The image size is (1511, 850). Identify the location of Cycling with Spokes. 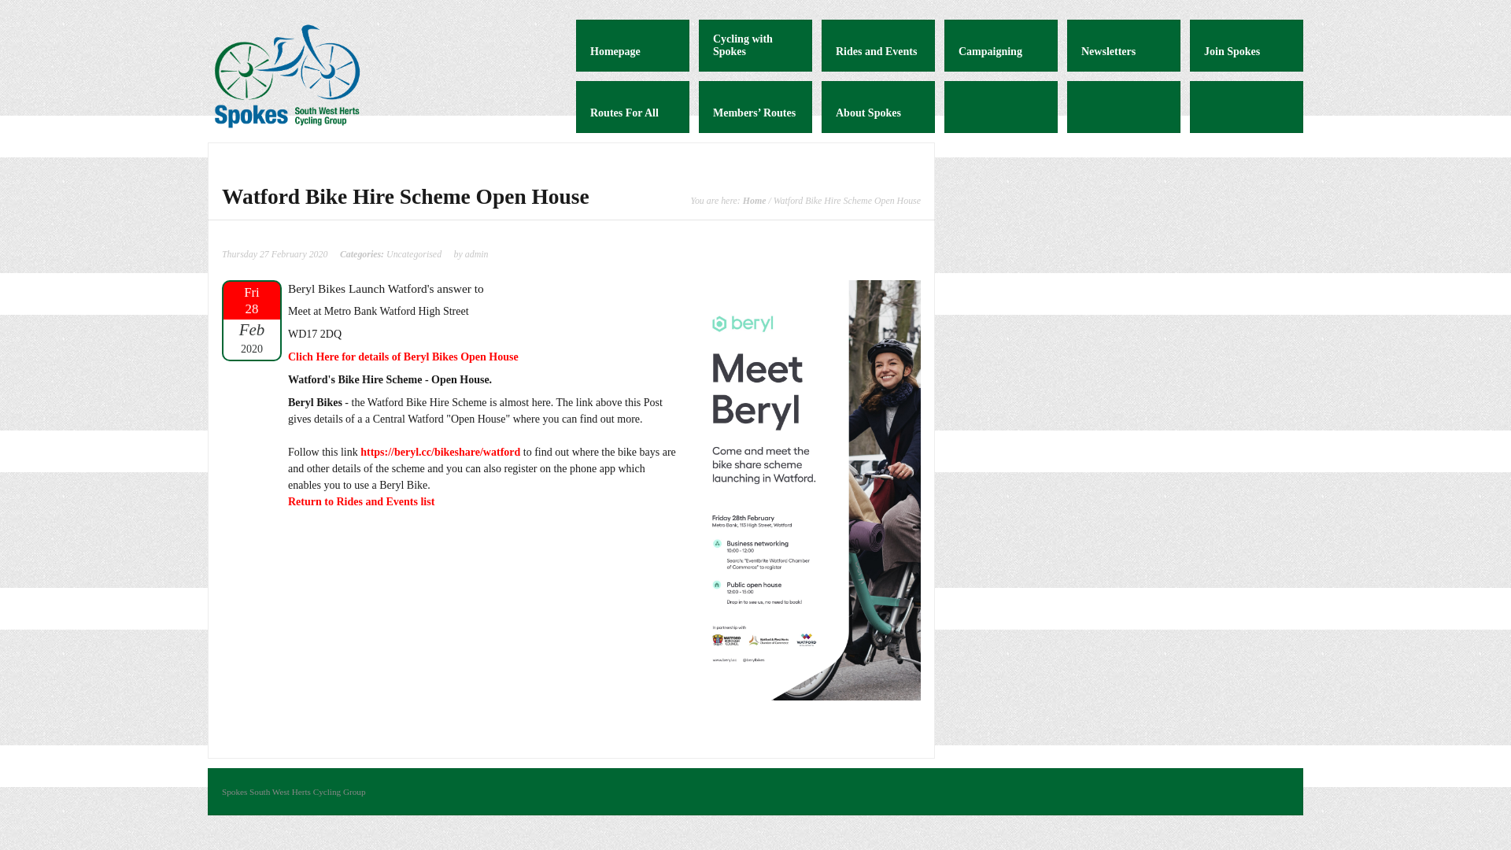
(755, 45).